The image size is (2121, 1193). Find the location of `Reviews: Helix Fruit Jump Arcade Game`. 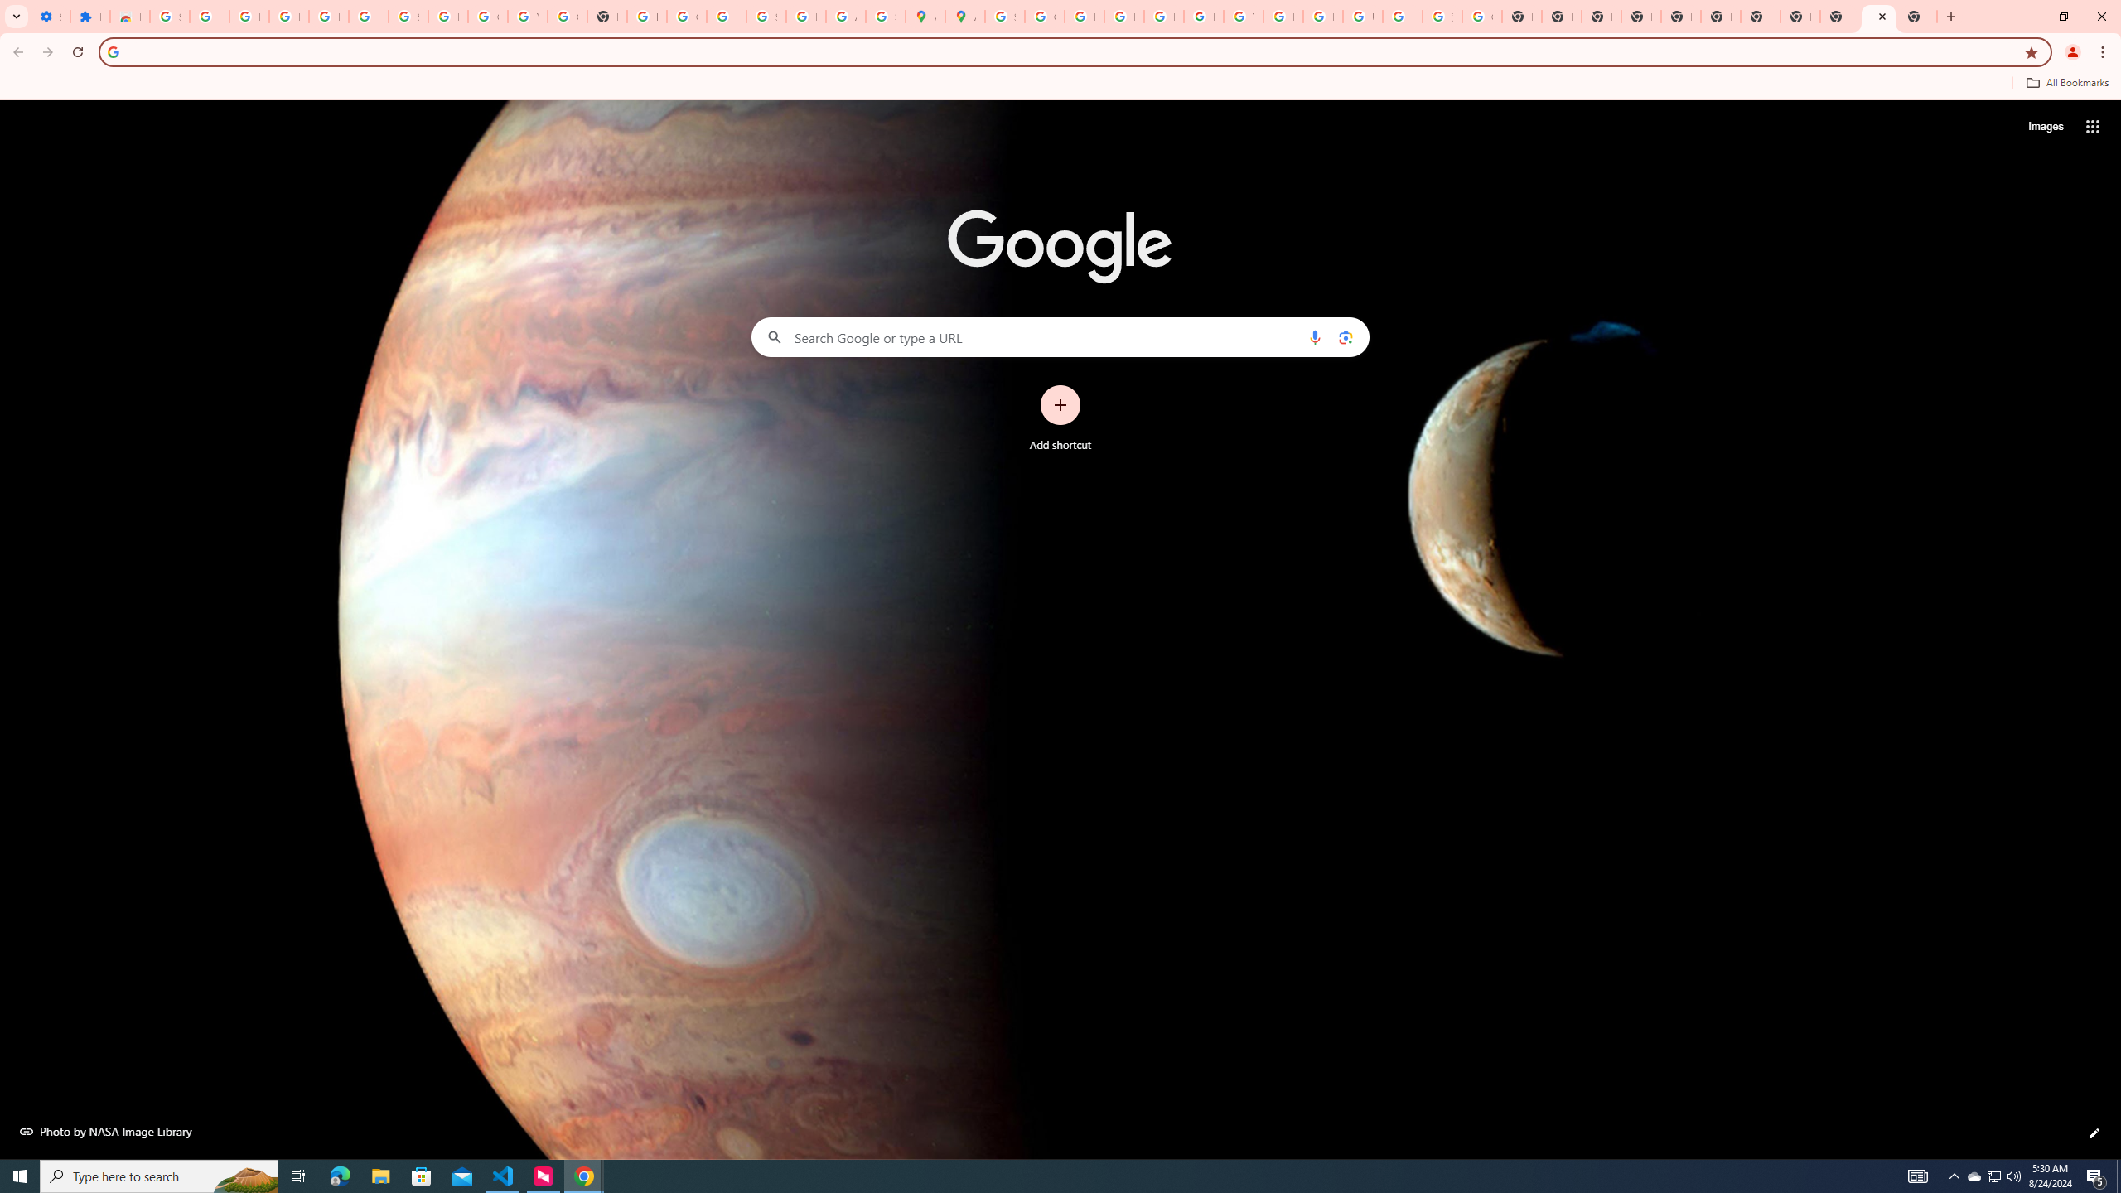

Reviews: Helix Fruit Jump Arcade Game is located at coordinates (129, 17).